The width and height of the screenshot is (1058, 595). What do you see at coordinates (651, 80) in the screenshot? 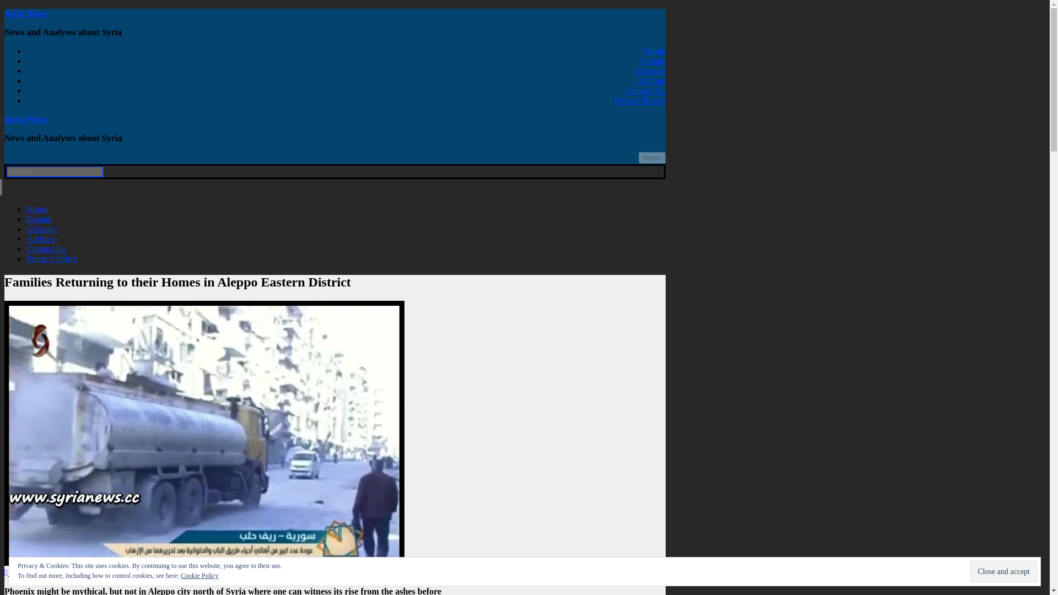
I see `Authors` at bounding box center [651, 80].